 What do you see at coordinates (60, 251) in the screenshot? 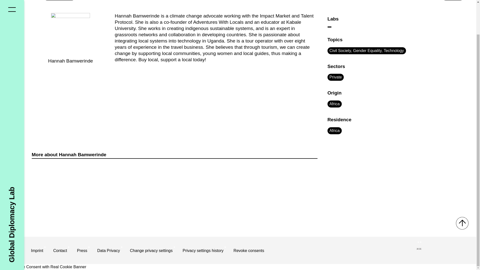
I see `Contact` at bounding box center [60, 251].